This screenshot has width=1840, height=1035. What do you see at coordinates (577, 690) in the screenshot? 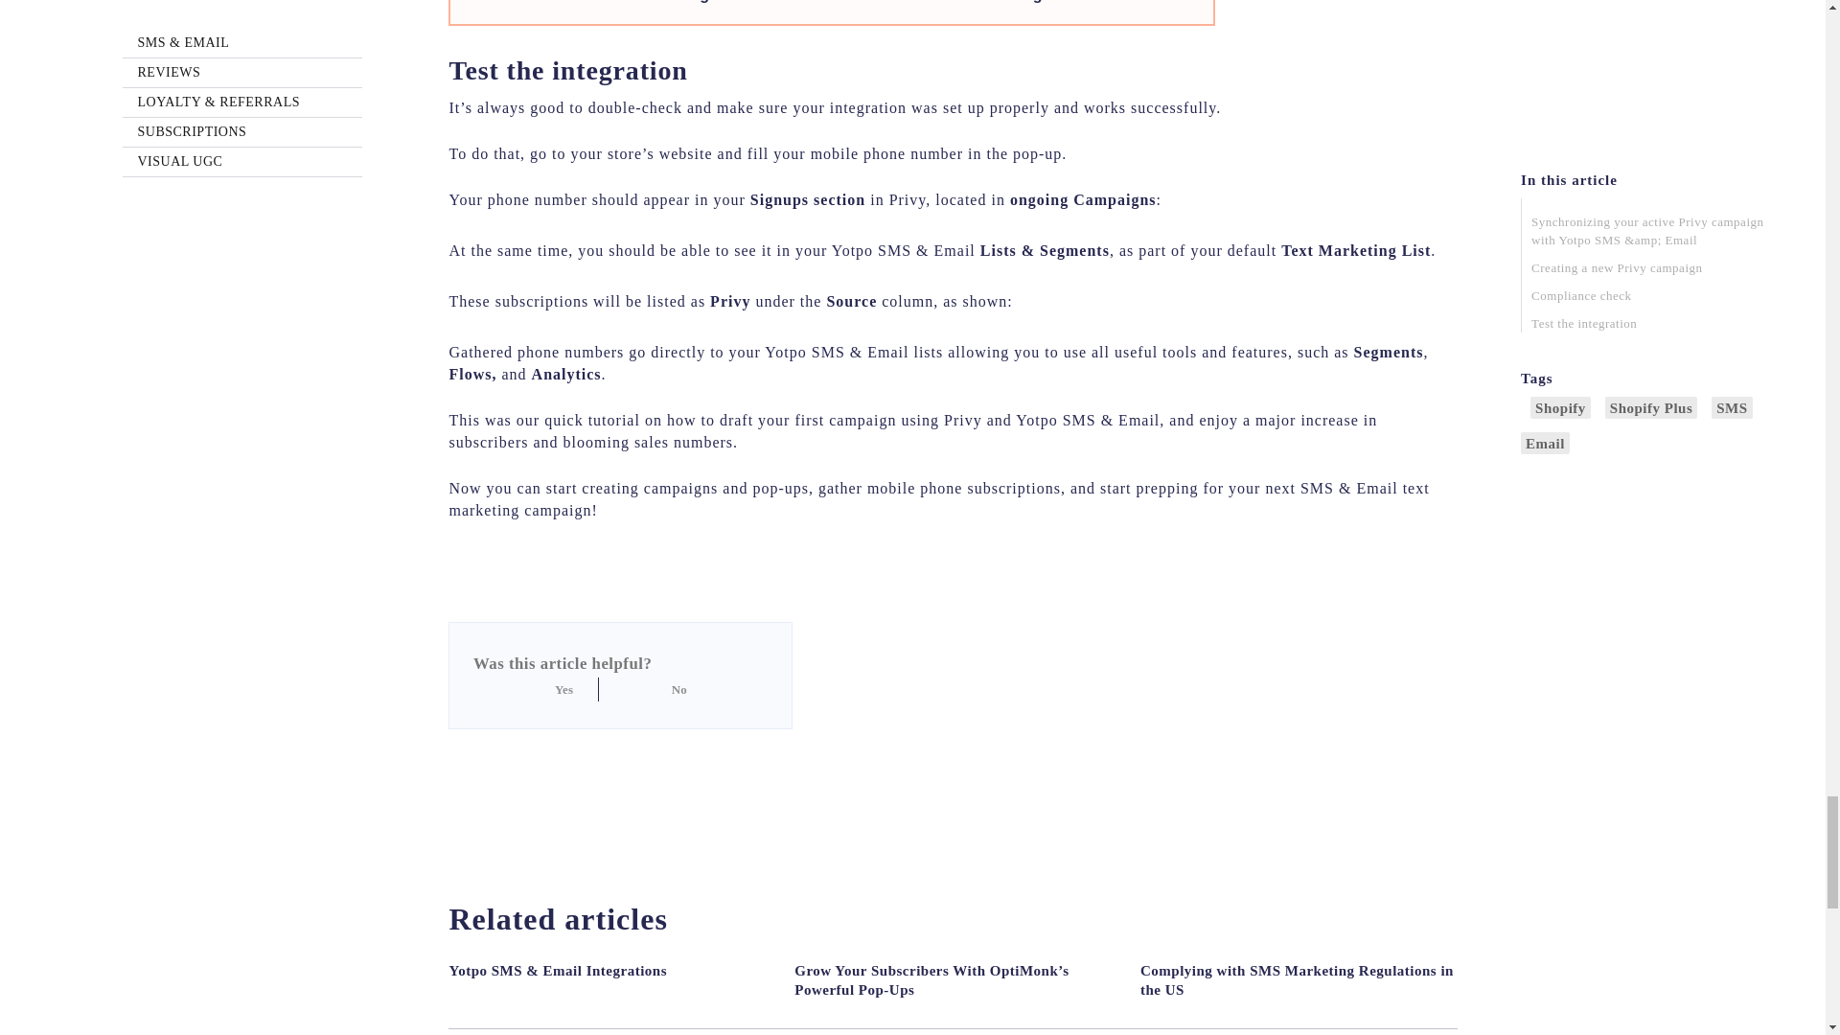
I see `Yes` at bounding box center [577, 690].